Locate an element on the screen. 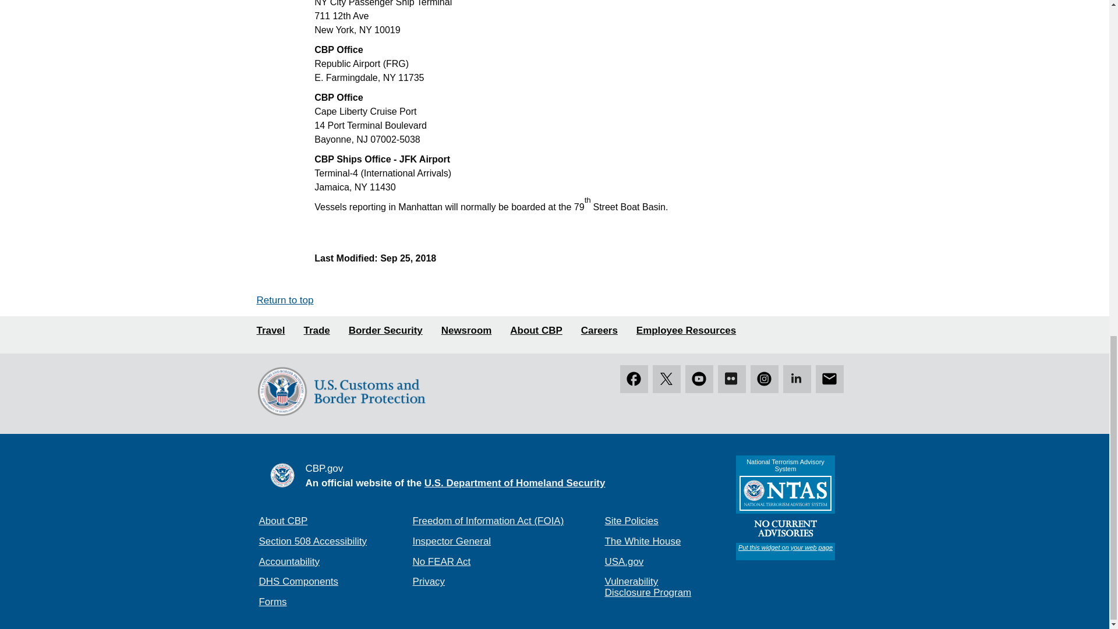 This screenshot has width=1118, height=629. Travel is located at coordinates (270, 331).